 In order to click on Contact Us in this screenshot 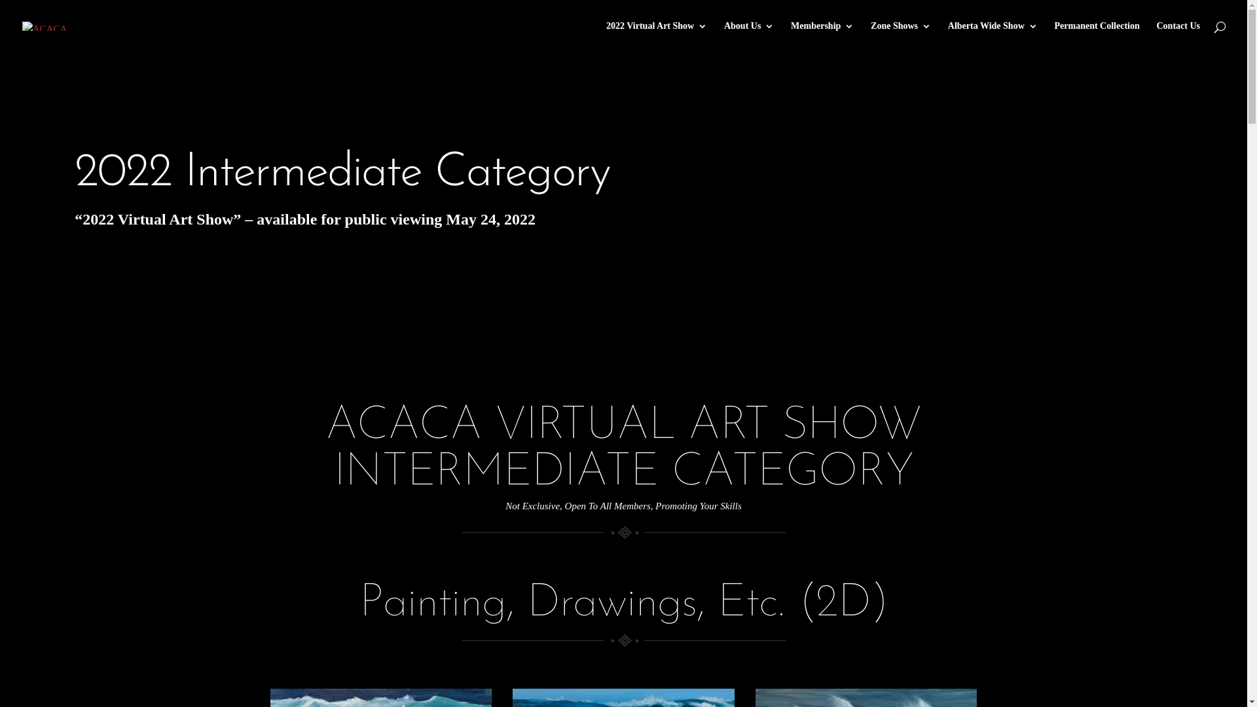, I will do `click(1178, 37)`.